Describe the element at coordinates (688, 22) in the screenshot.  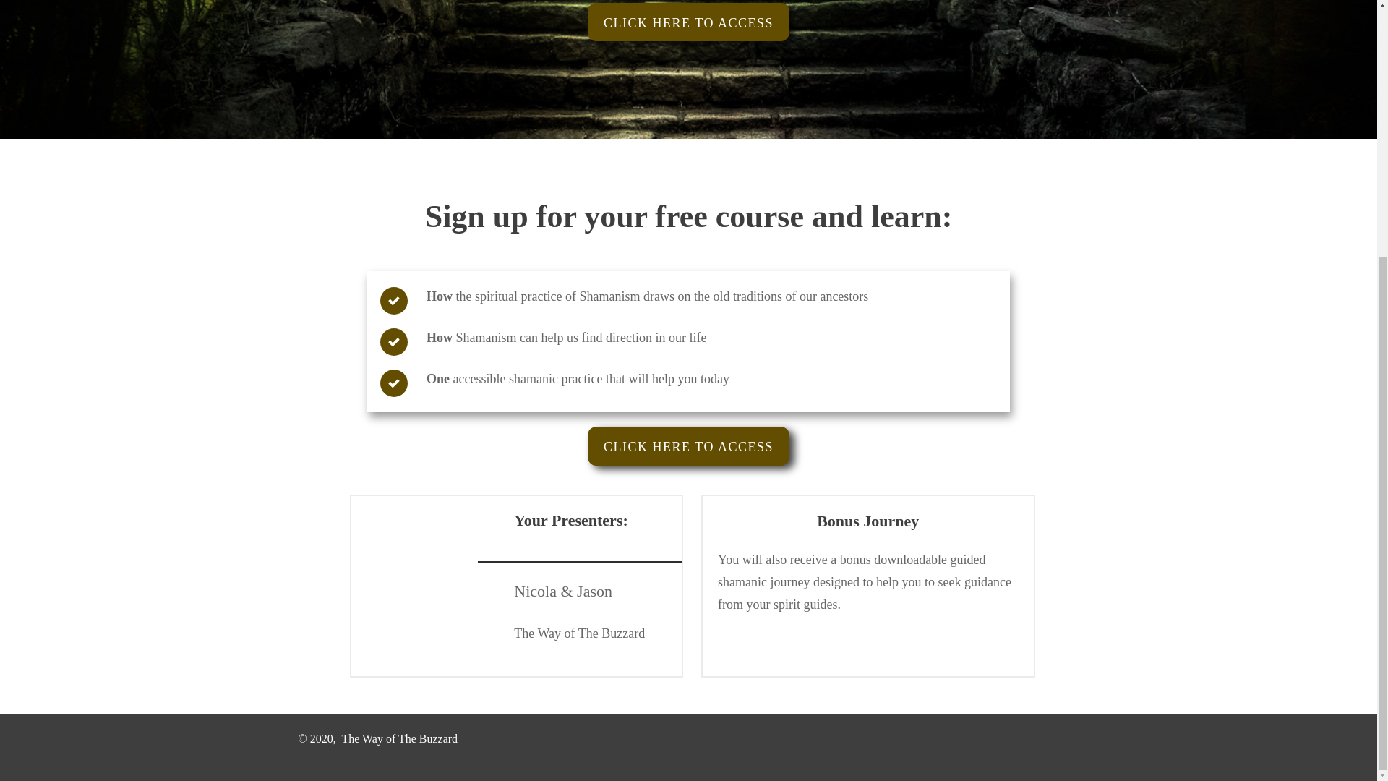
I see `CLICK HERE TO ACCESS` at that location.